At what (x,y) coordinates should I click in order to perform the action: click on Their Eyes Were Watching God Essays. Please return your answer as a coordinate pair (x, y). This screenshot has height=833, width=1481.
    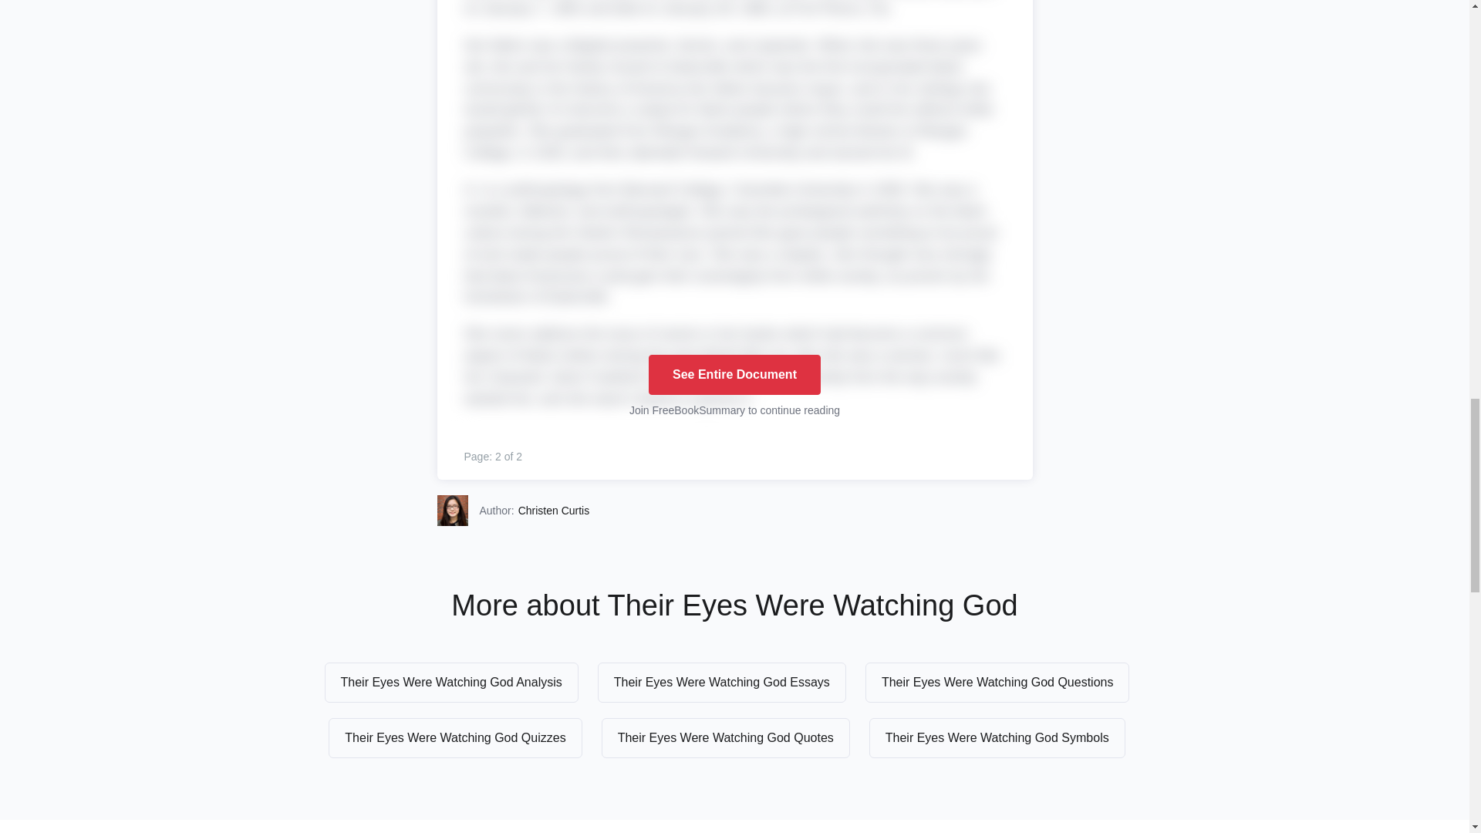
    Looking at the image, I should click on (722, 682).